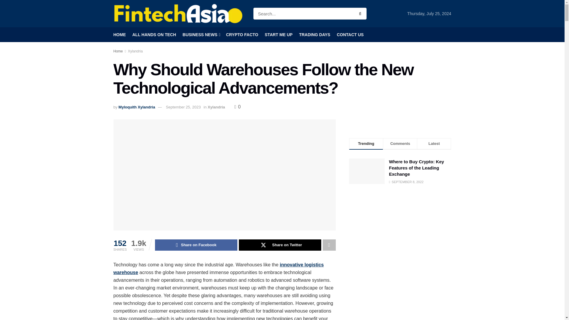  I want to click on TRADING DAYS, so click(314, 34).